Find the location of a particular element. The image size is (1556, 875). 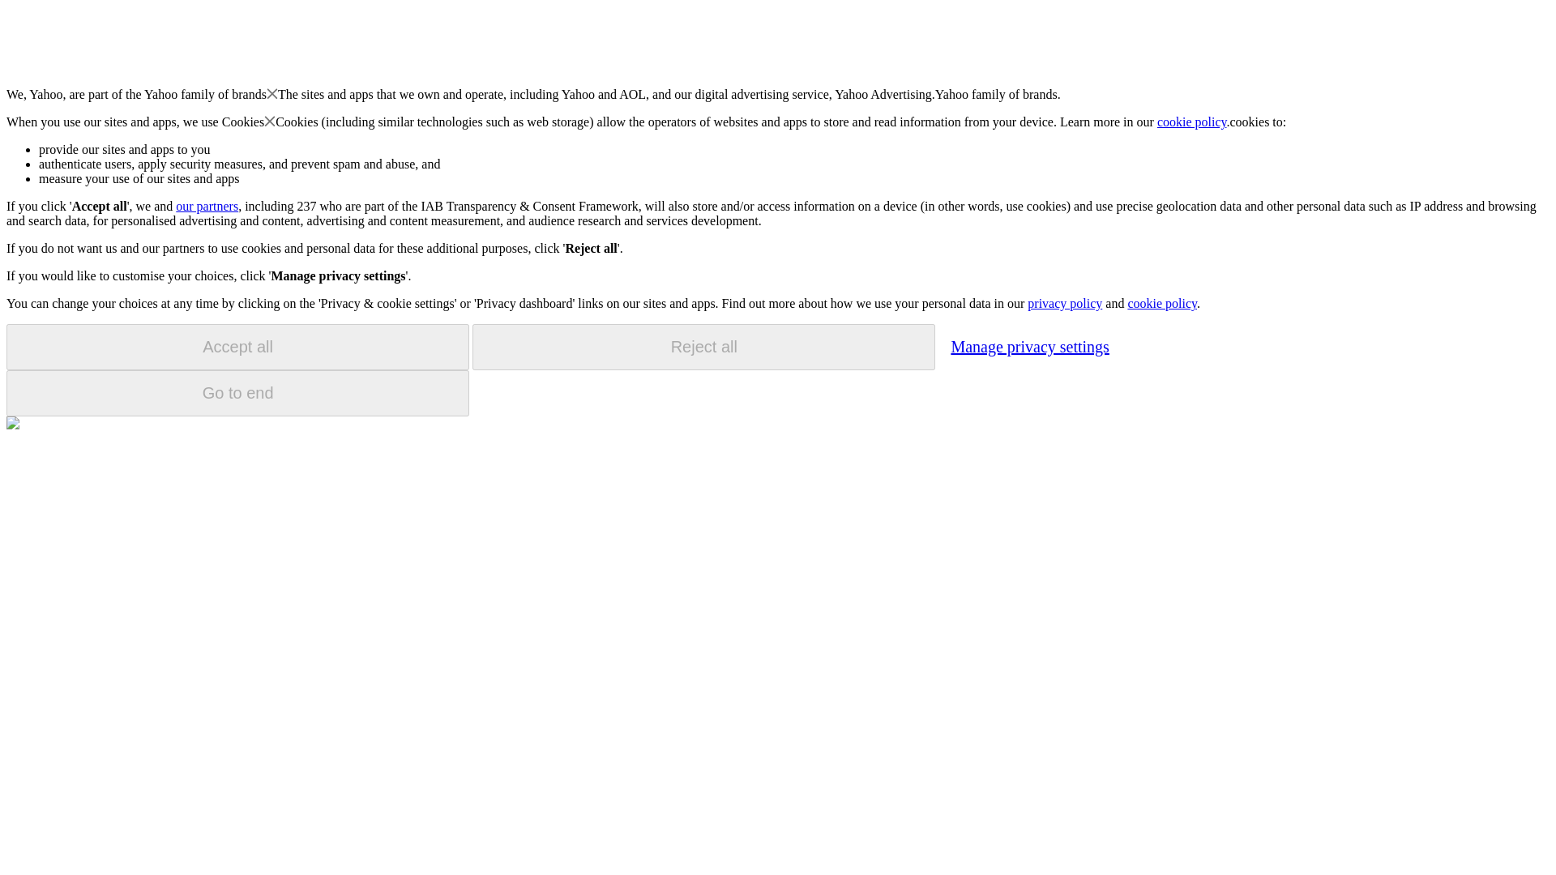

cookie policy is located at coordinates (1161, 303).